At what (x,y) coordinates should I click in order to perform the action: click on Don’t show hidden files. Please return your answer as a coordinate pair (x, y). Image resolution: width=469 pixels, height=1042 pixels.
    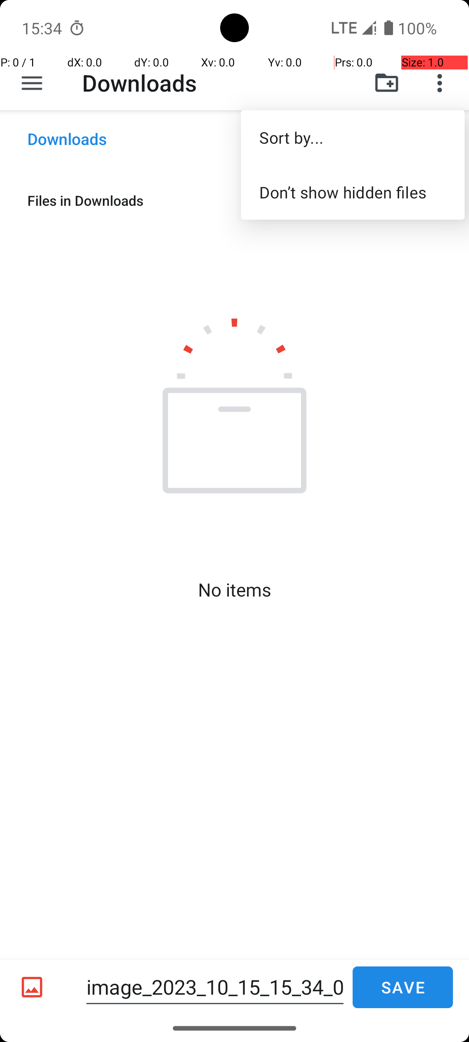
    Looking at the image, I should click on (353, 192).